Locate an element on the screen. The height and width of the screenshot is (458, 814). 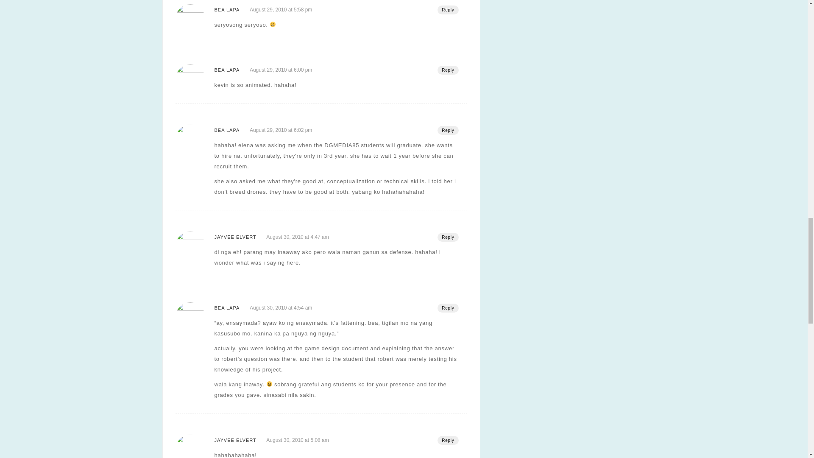
BEA LAPA is located at coordinates (227, 10).